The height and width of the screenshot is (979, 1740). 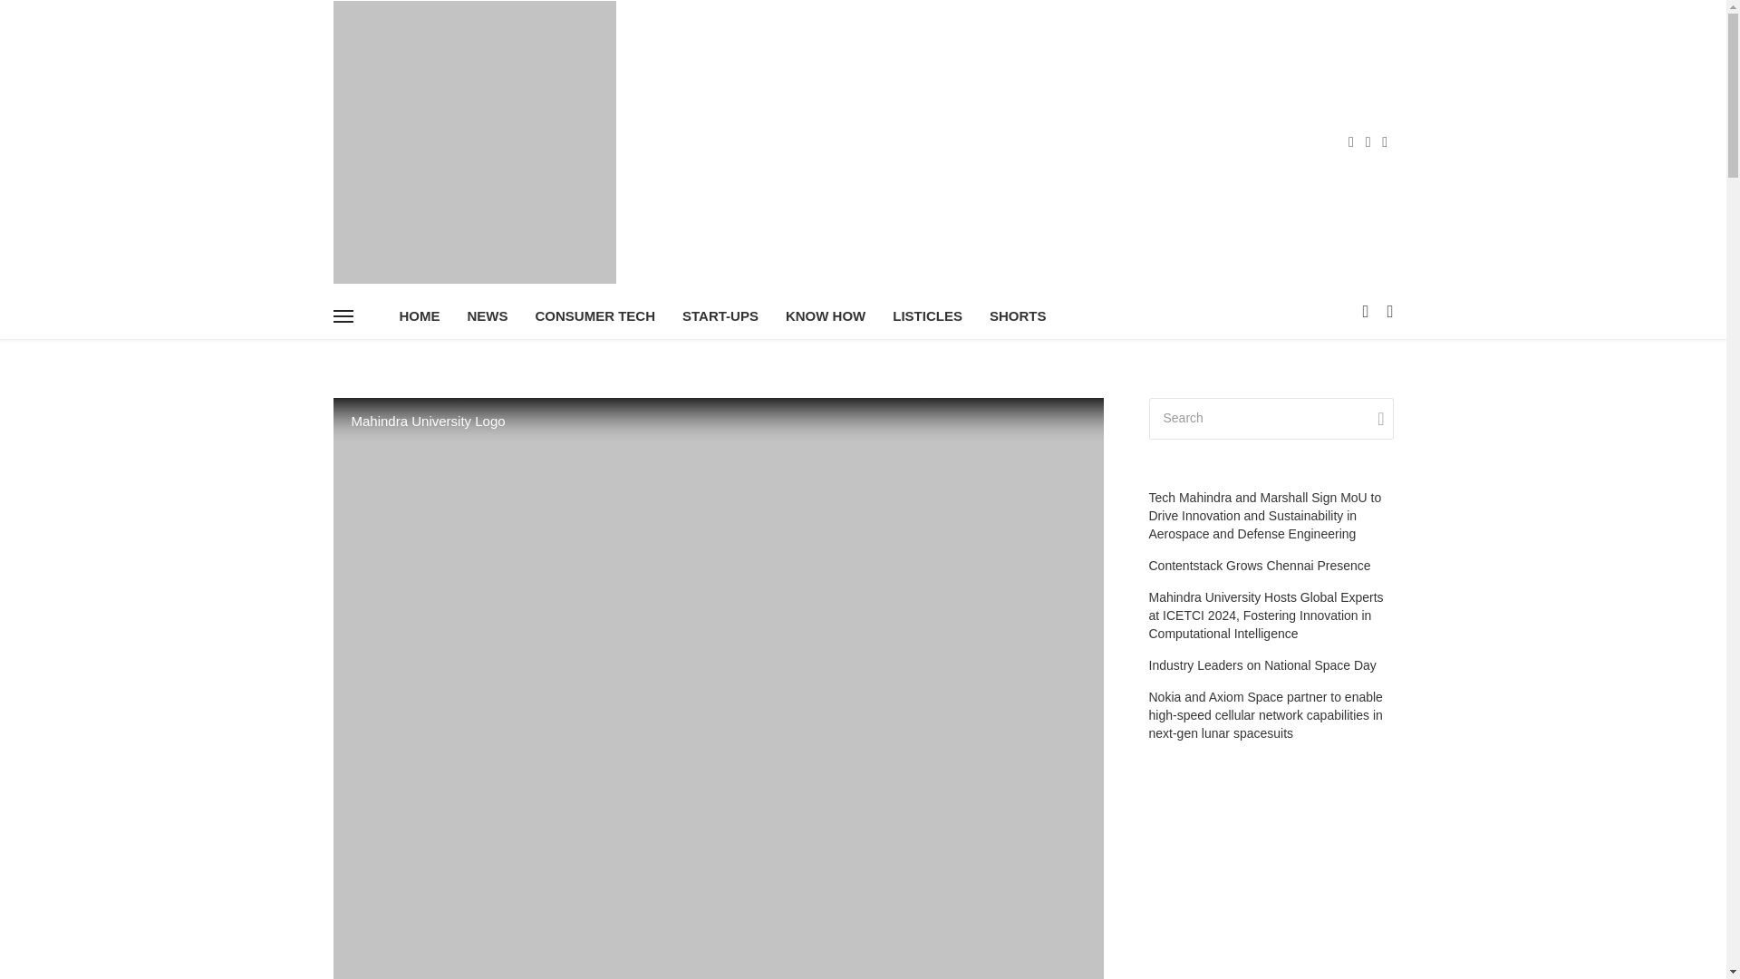 I want to click on HOME, so click(x=420, y=315).